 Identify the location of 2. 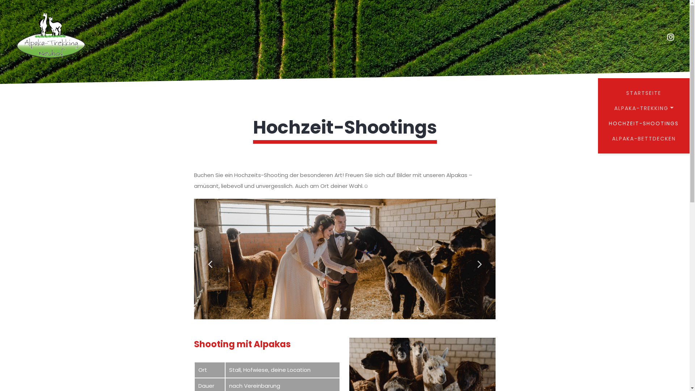
(345, 309).